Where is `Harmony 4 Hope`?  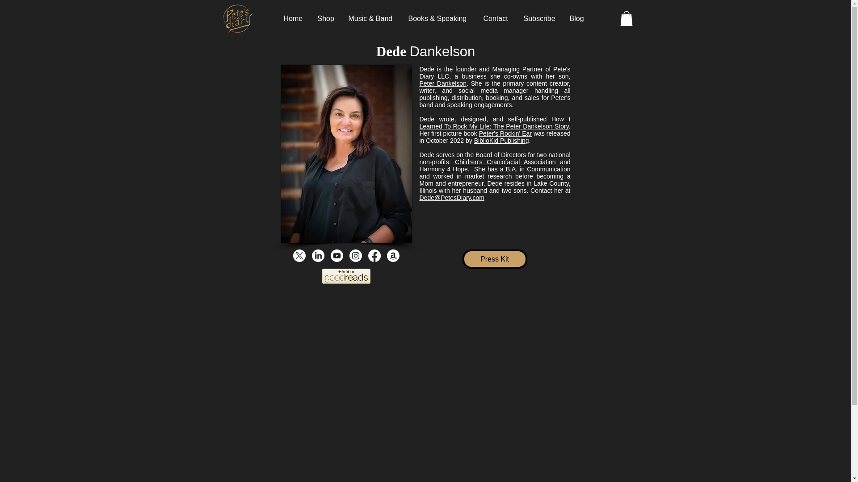
Harmony 4 Hope is located at coordinates (443, 169).